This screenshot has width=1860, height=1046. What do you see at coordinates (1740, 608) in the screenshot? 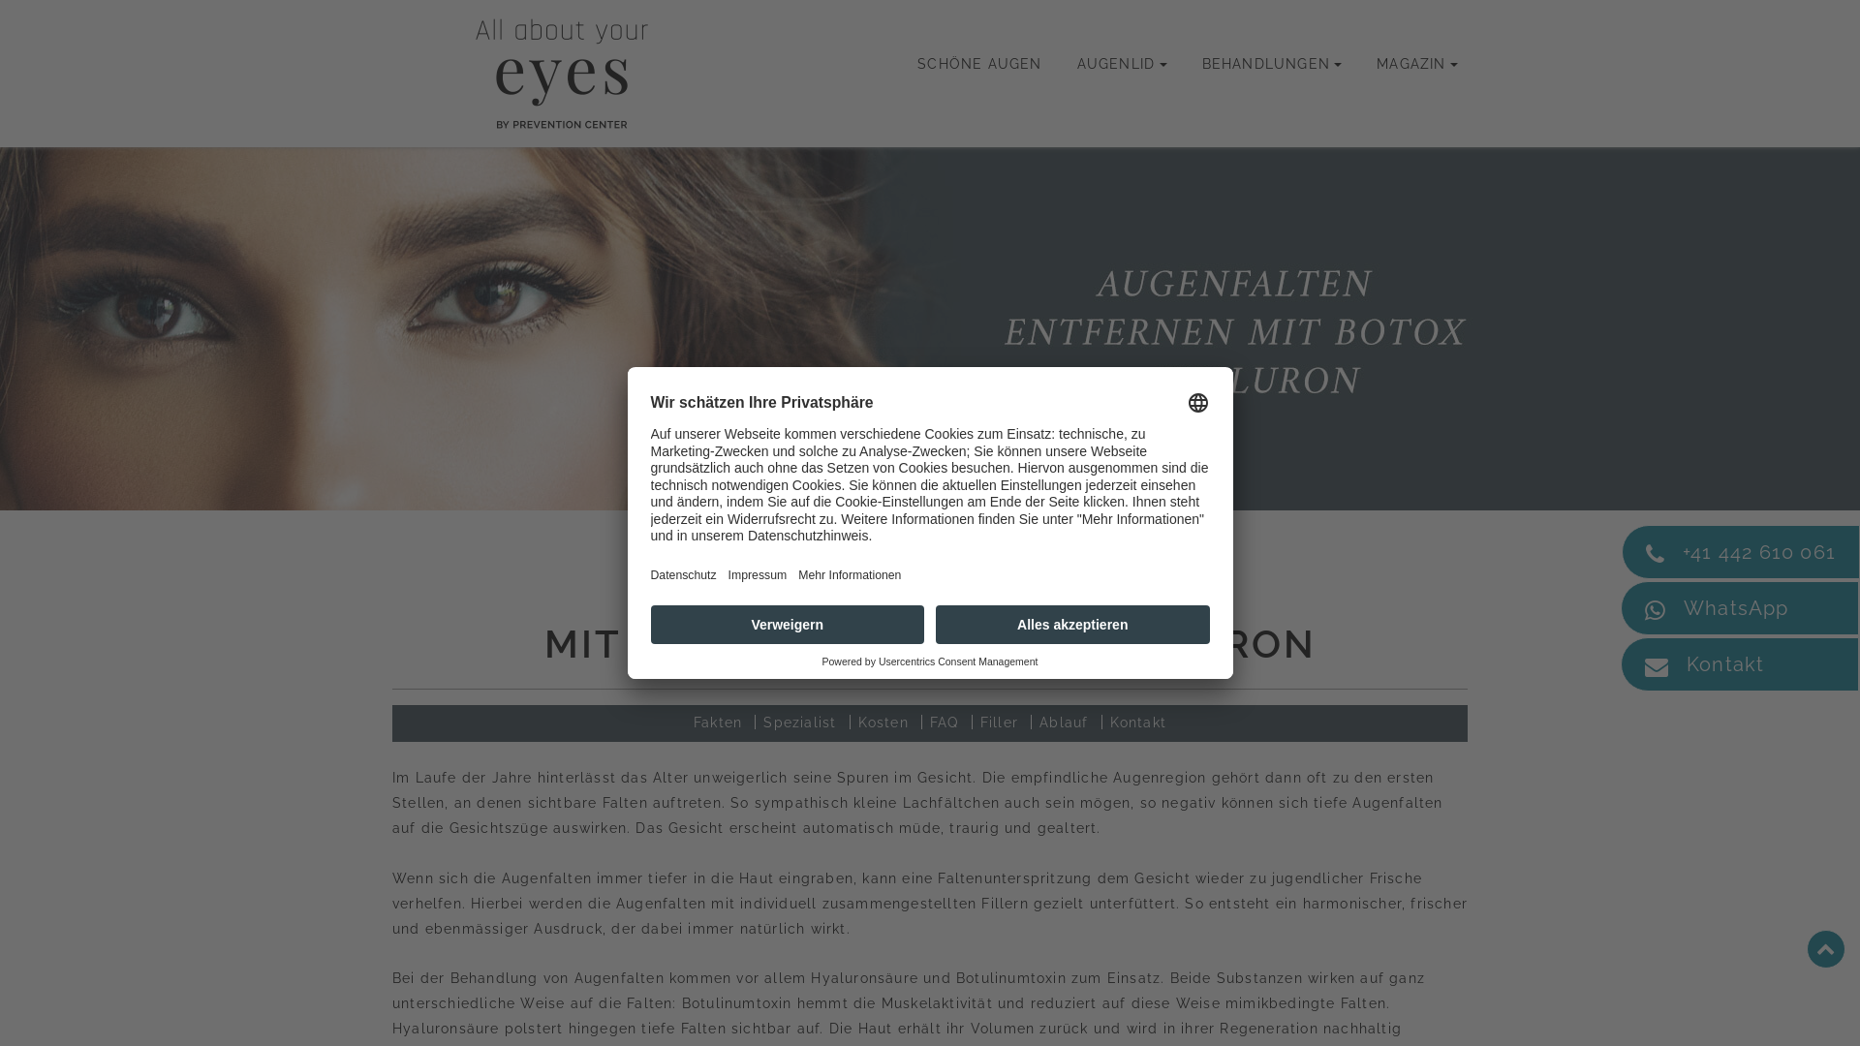
I see `WhatsApp` at bounding box center [1740, 608].